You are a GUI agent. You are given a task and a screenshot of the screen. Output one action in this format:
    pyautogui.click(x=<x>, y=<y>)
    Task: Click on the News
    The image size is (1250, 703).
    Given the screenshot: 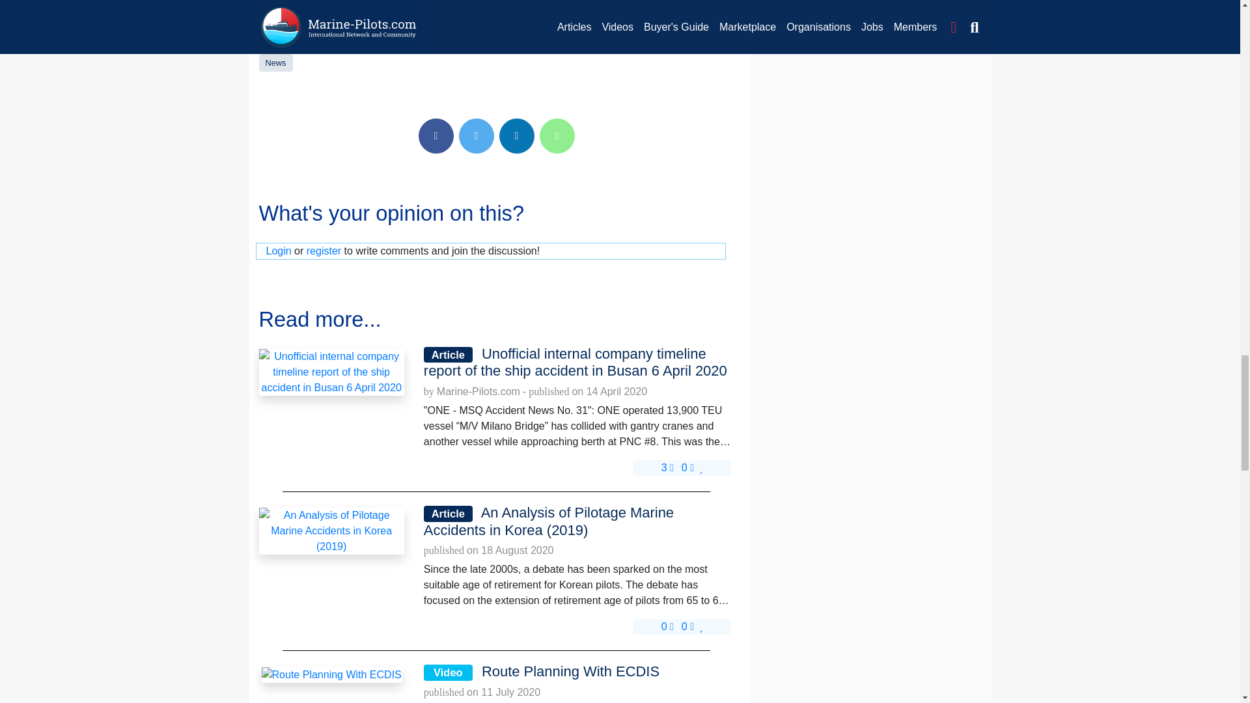 What is the action you would take?
    pyautogui.click(x=275, y=62)
    